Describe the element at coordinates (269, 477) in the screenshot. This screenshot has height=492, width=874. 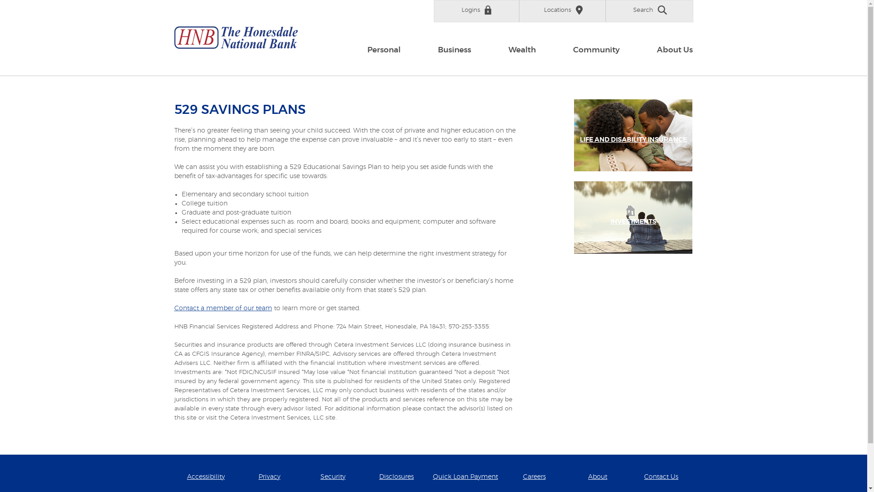
I see `Privacy` at that location.